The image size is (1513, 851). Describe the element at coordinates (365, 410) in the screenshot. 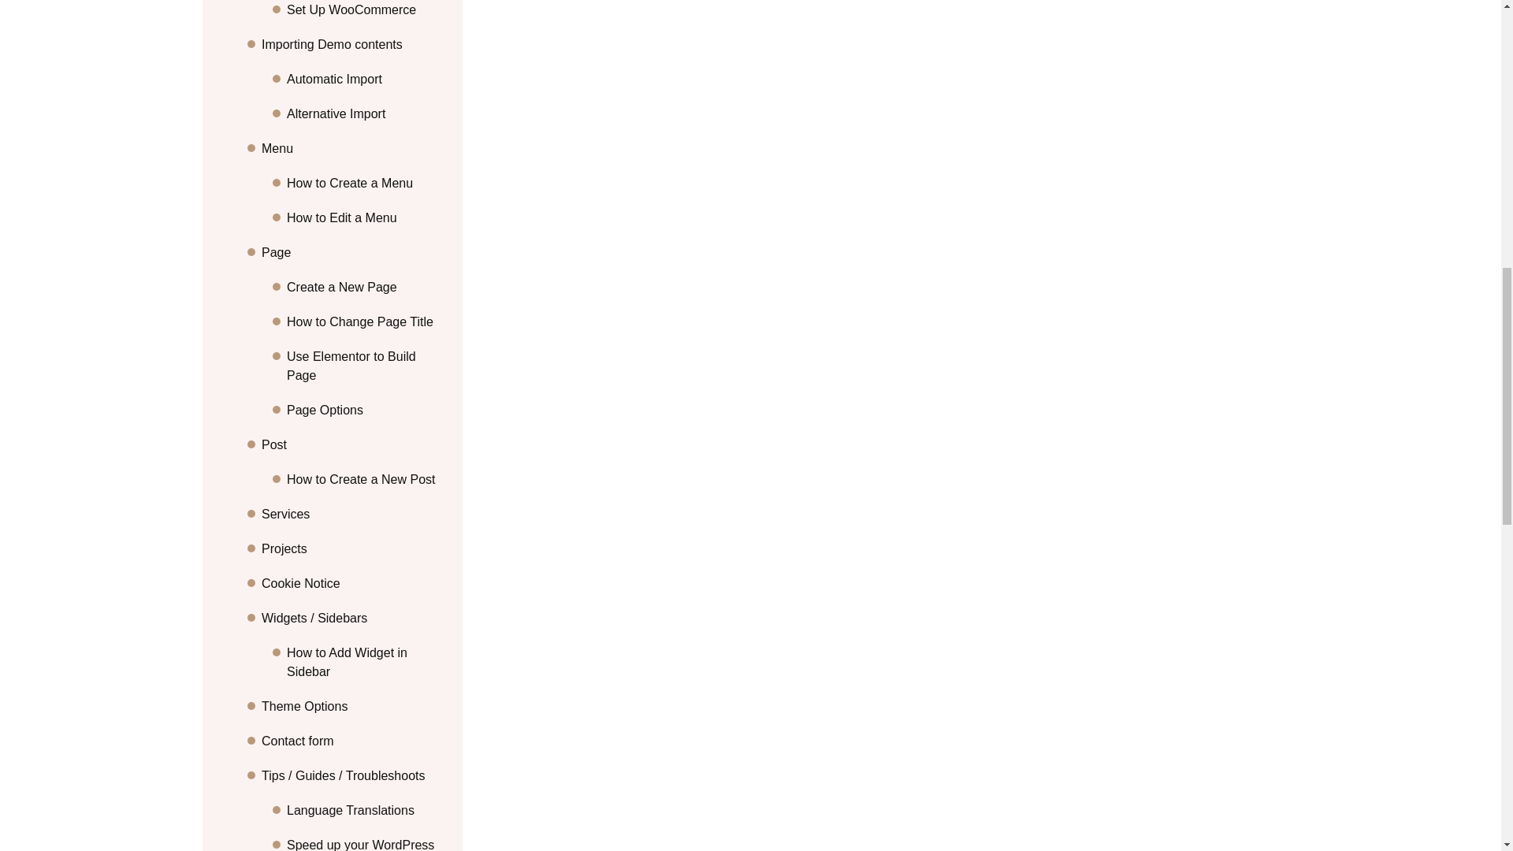

I see `Page Options` at that location.